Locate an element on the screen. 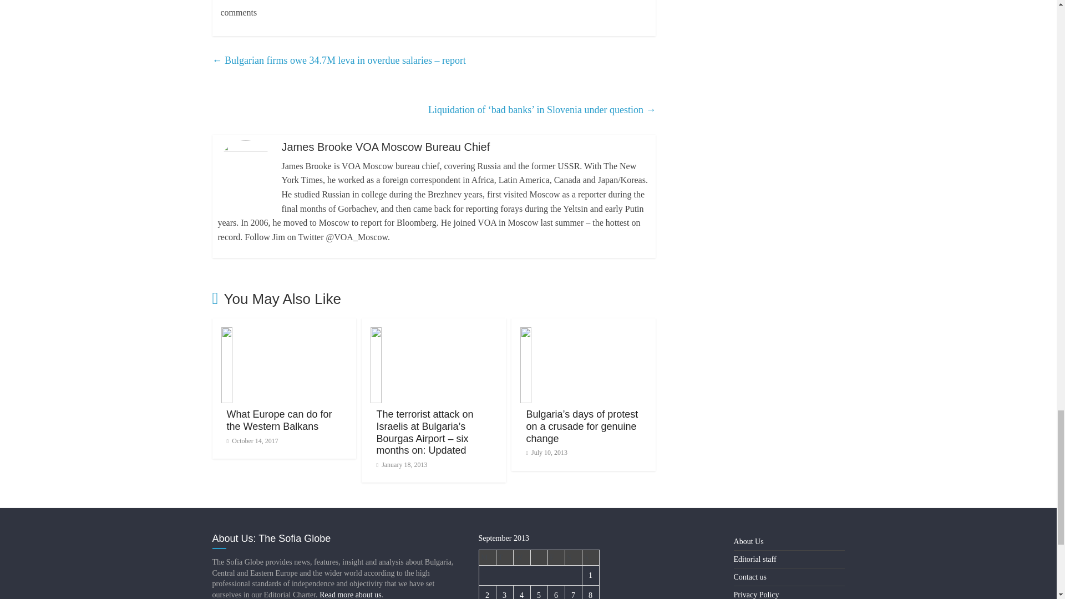 The image size is (1065, 599). July 10, 2013 is located at coordinates (547, 452).